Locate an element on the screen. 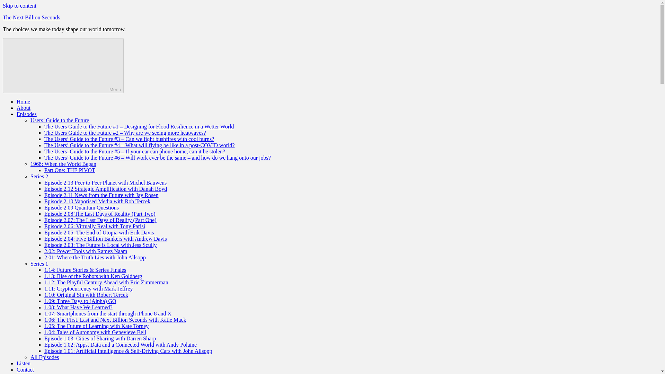 Image resolution: width=665 pixels, height=374 pixels. Home is located at coordinates (23, 102).